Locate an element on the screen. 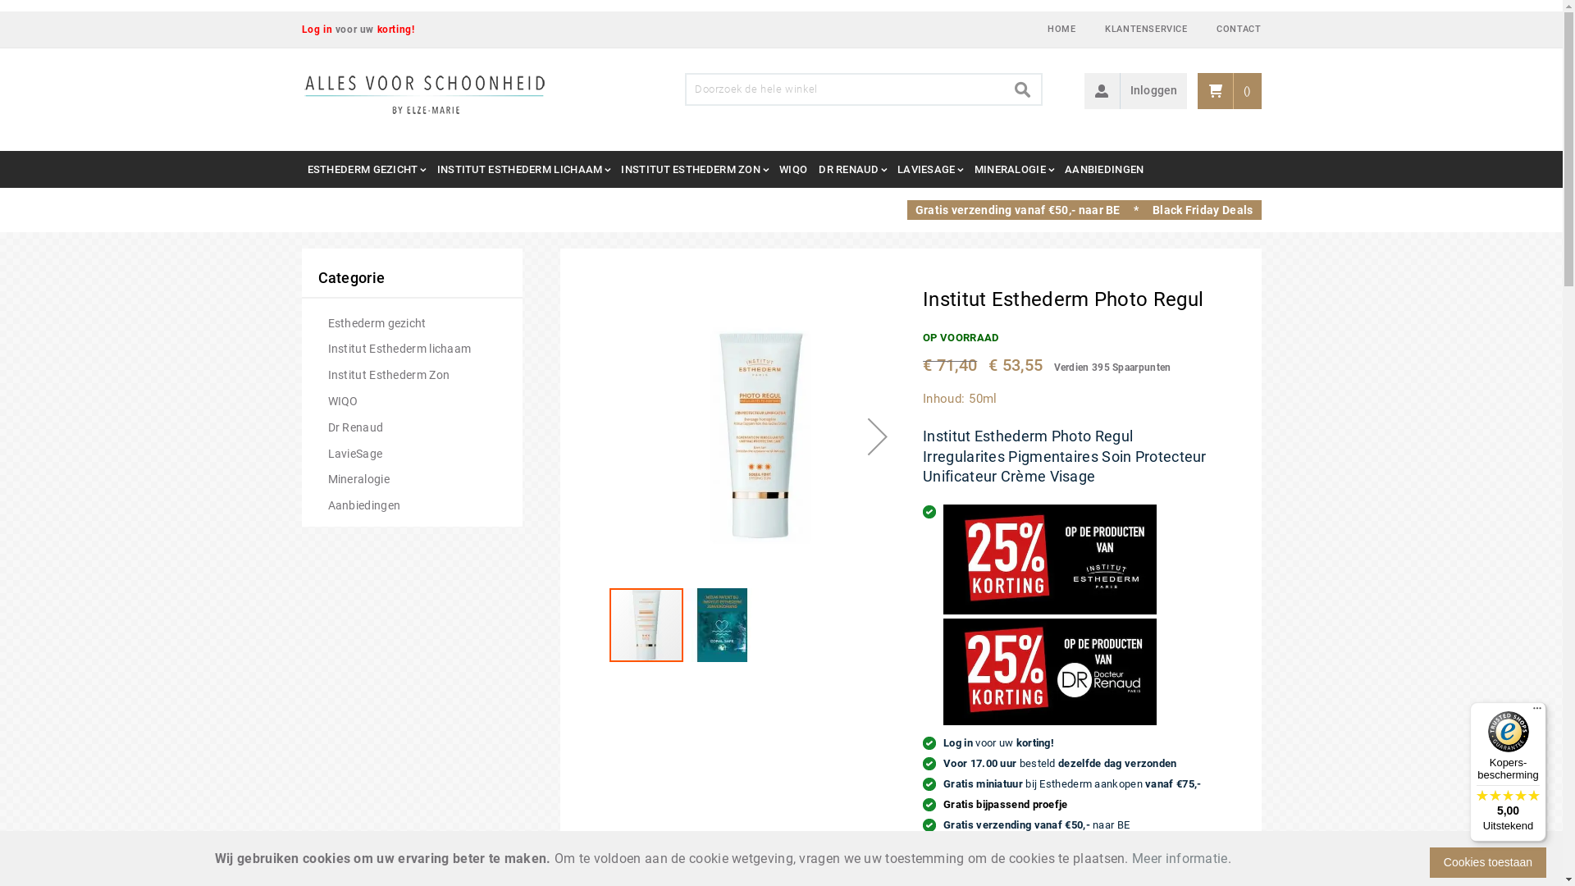  MINERALOGIE is located at coordinates (1014, 169).